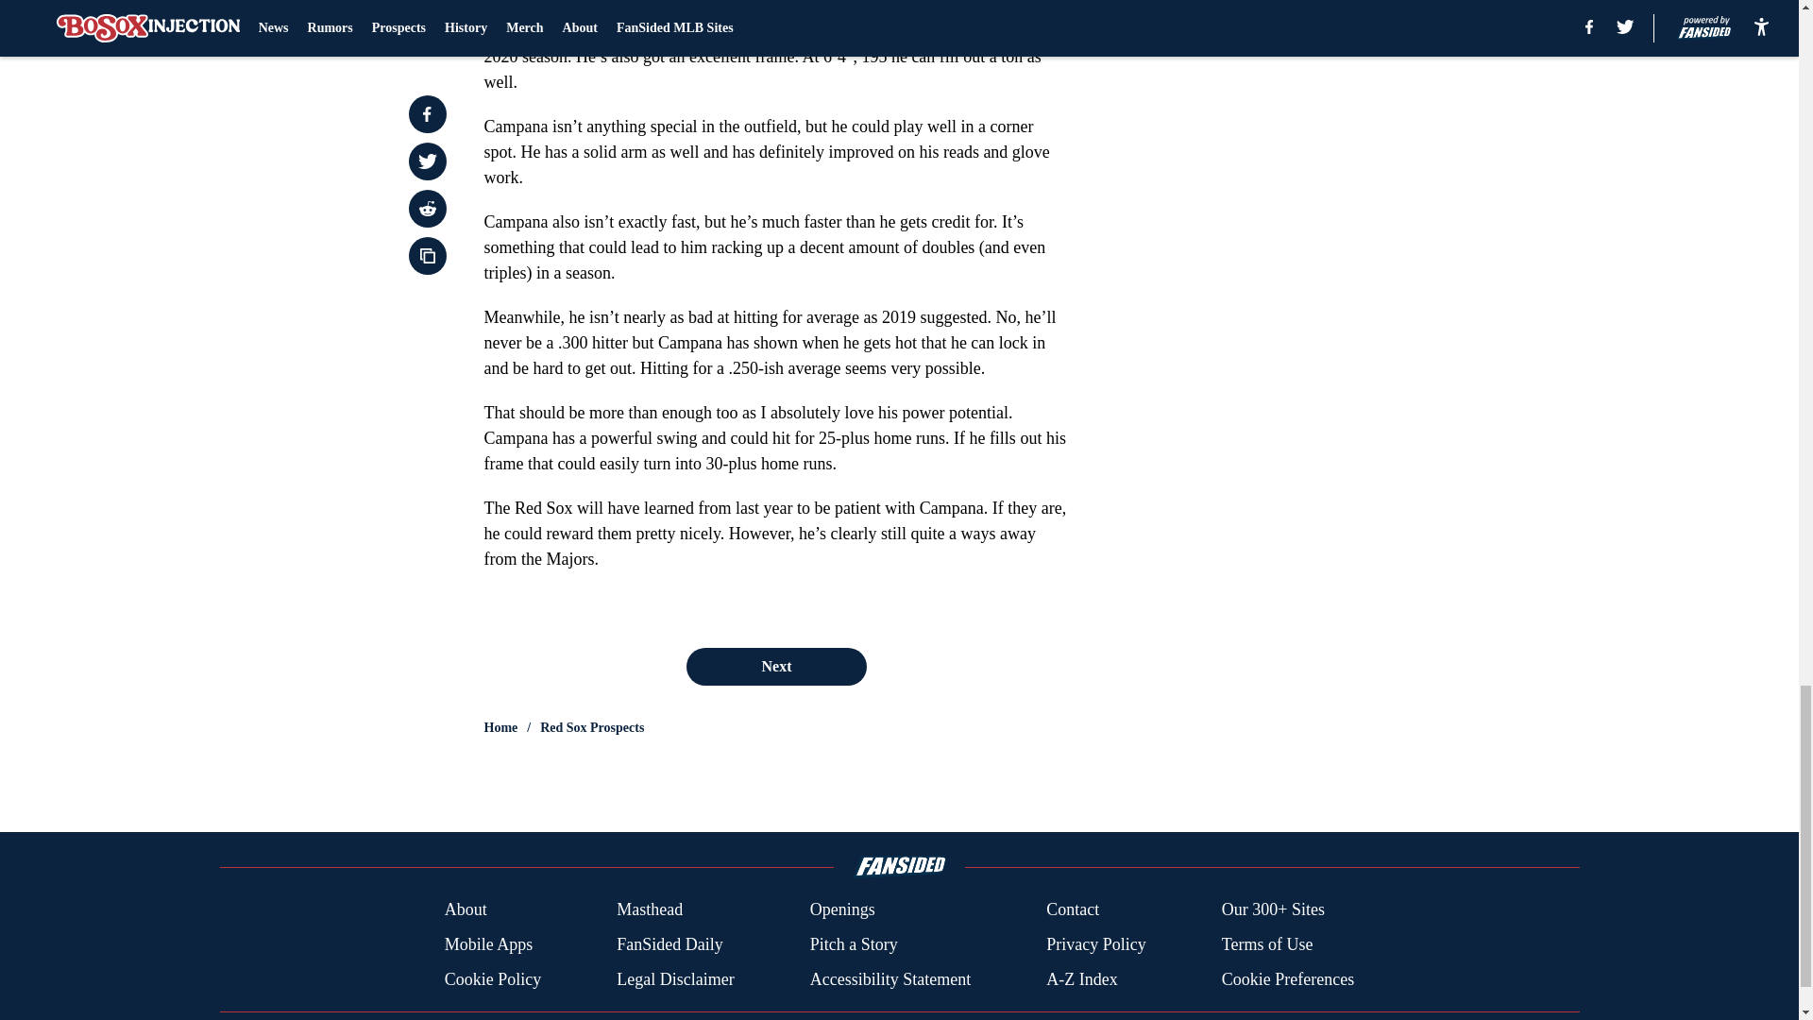 This screenshot has height=1020, width=1813. I want to click on Home, so click(500, 727).